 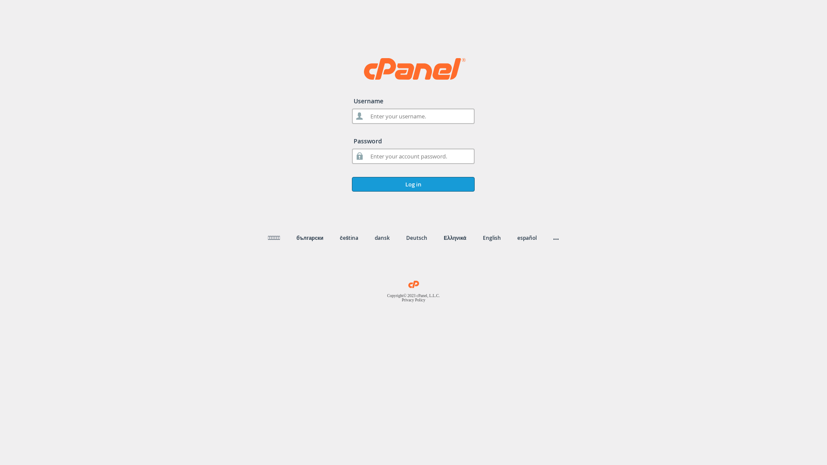 I want to click on Deutsch, so click(x=417, y=238).